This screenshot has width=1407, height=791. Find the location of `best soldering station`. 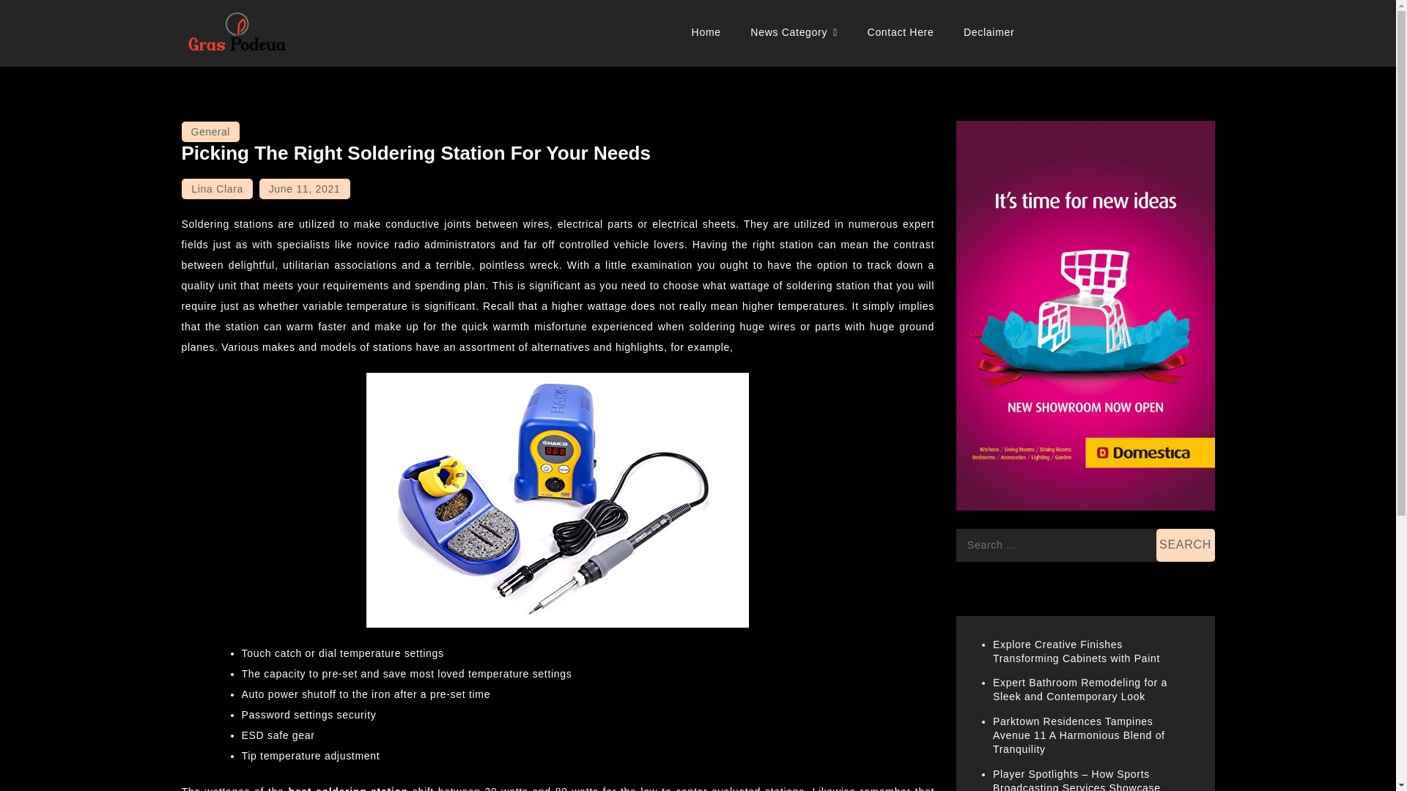

best soldering station is located at coordinates (347, 788).